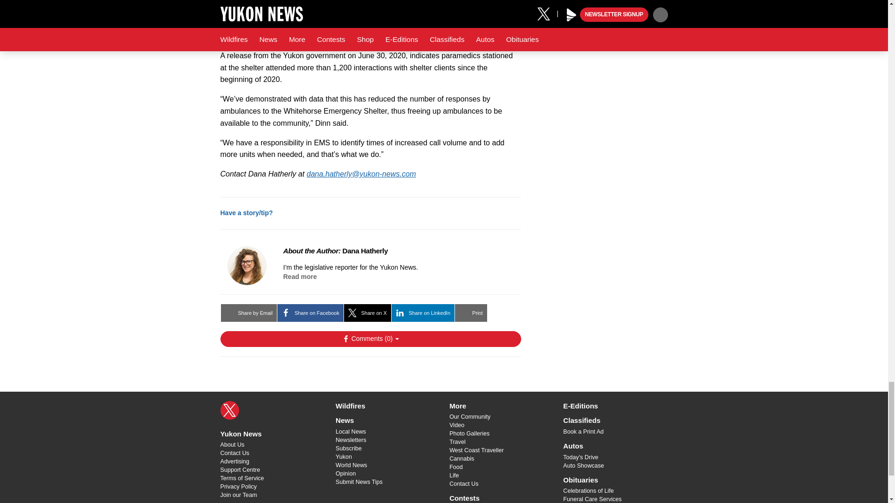  What do you see at coordinates (370, 339) in the screenshot?
I see `Show Comments` at bounding box center [370, 339].